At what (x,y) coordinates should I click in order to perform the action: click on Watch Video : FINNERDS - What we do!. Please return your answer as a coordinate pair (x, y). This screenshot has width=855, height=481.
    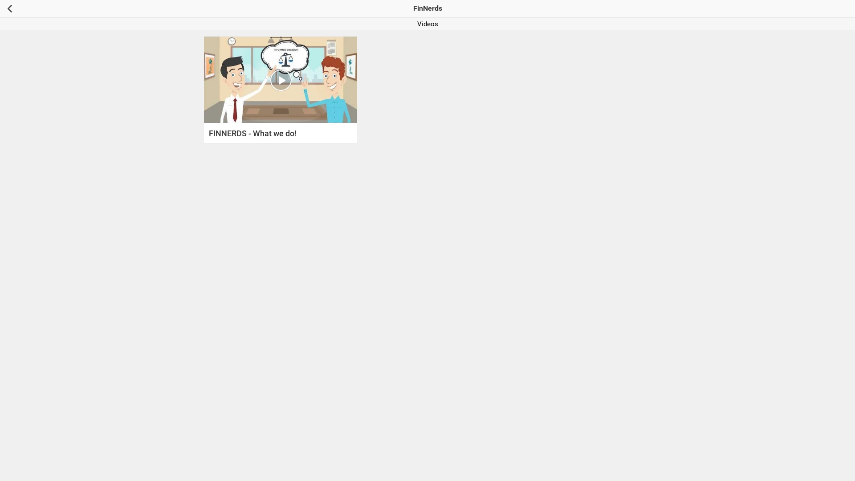
    Looking at the image, I should click on (281, 80).